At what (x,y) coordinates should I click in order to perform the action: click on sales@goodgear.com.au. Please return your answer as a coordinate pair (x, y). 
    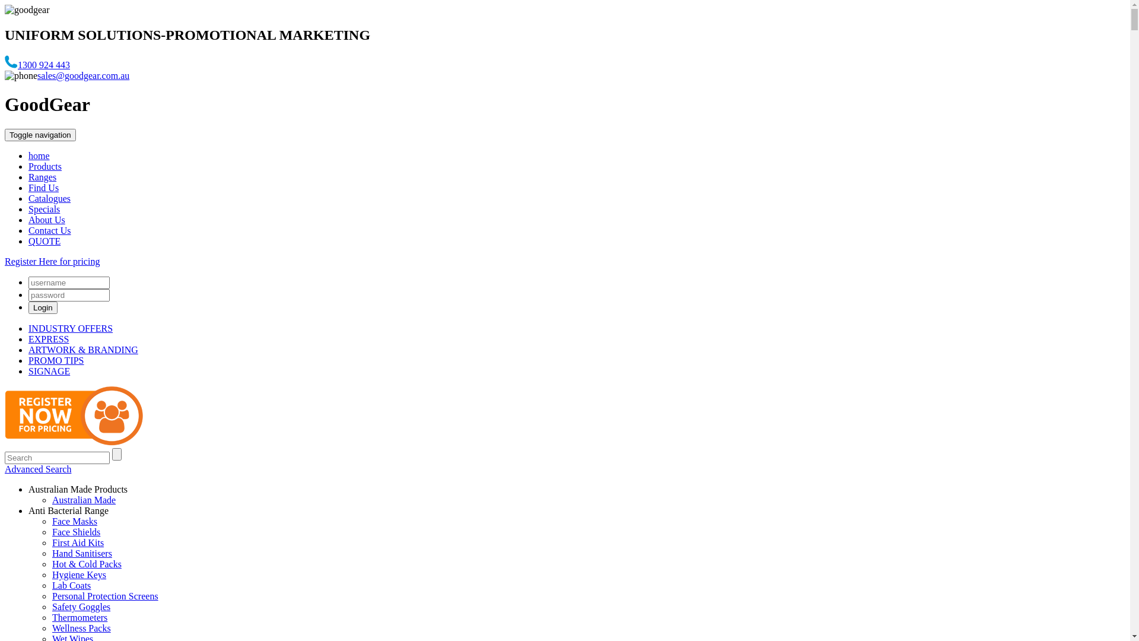
    Looking at the image, I should click on (83, 76).